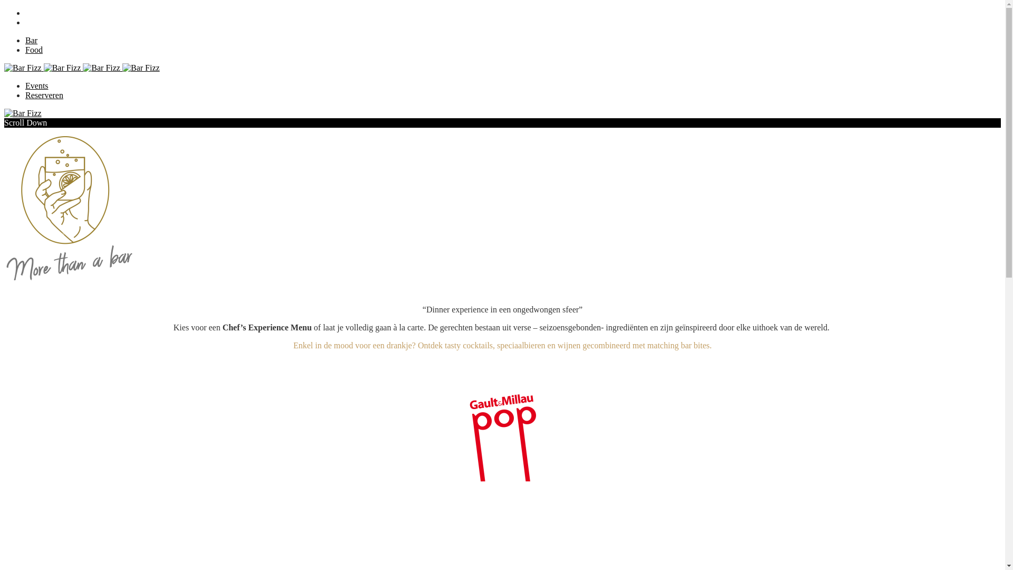  I want to click on Reserveren, so click(44, 95).